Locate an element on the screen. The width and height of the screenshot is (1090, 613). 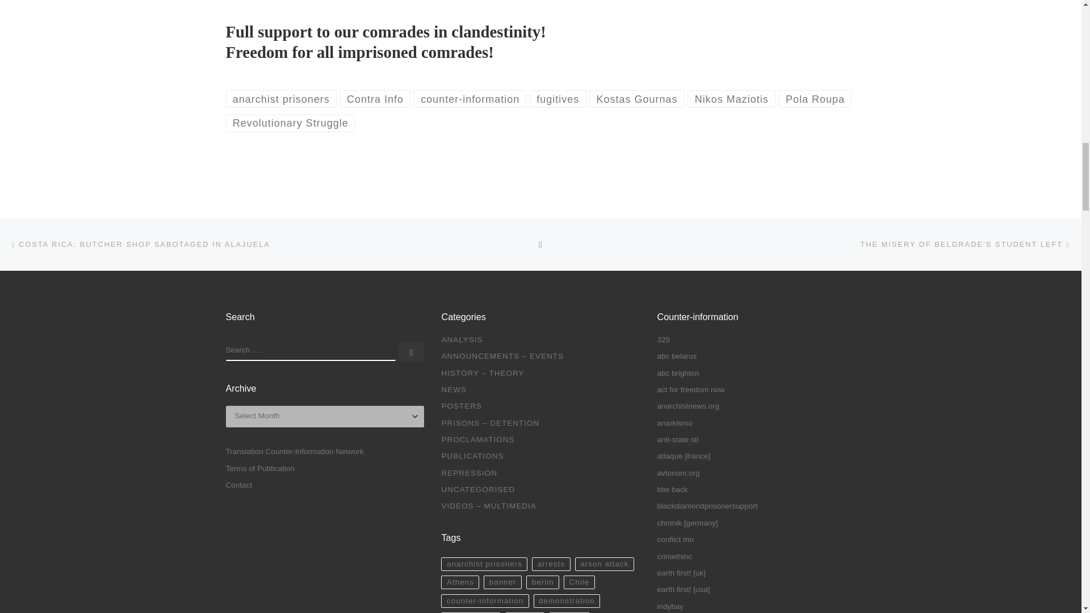
View all posts in anarchist prisoners is located at coordinates (281, 99).